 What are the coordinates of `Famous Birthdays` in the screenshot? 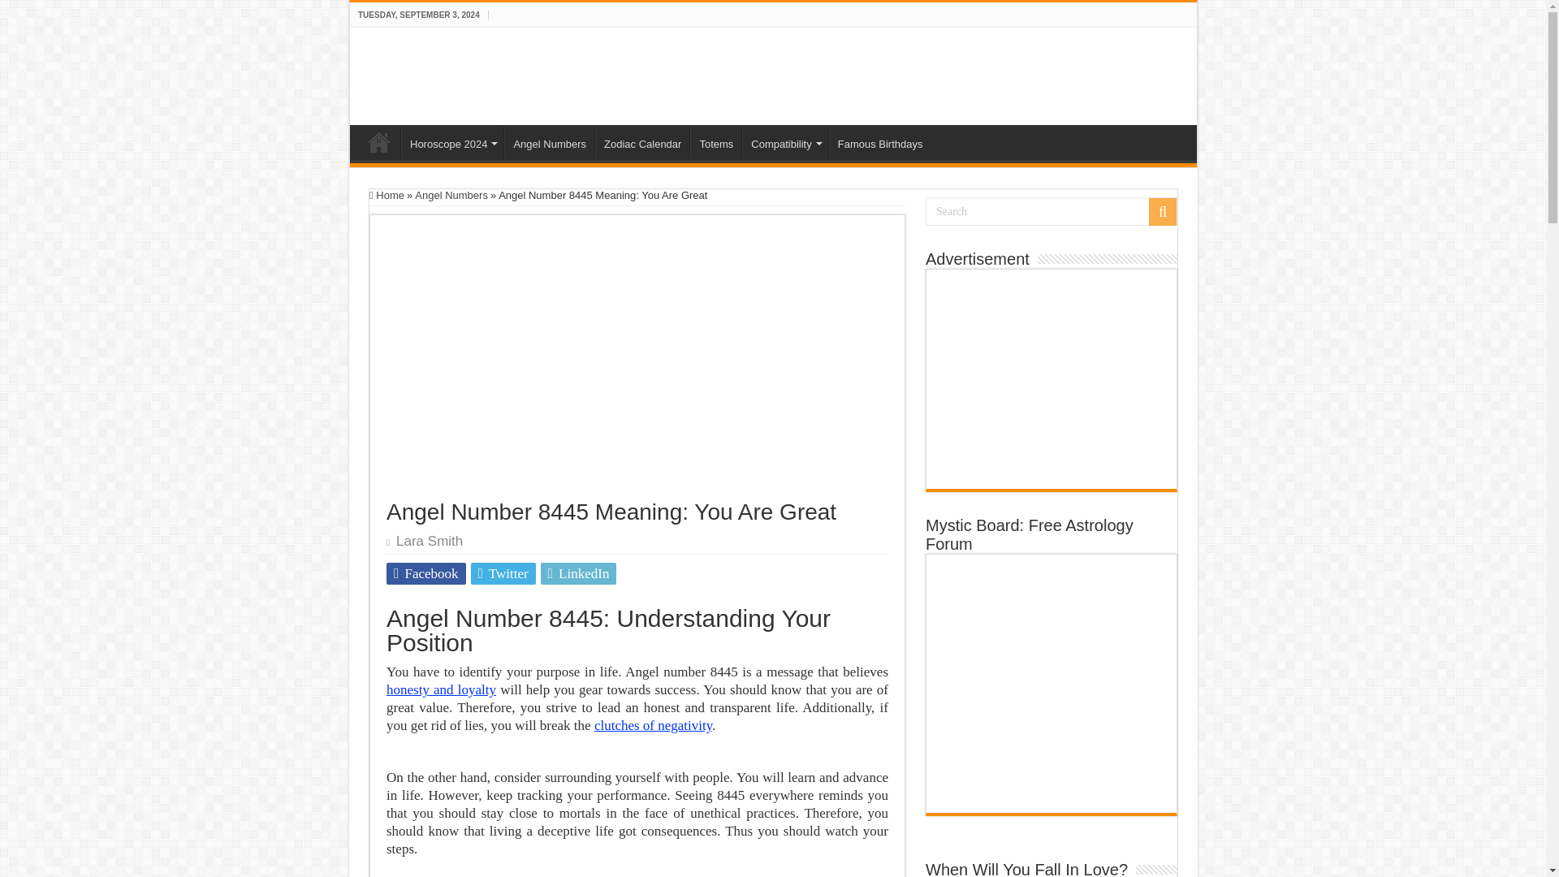 It's located at (880, 141).